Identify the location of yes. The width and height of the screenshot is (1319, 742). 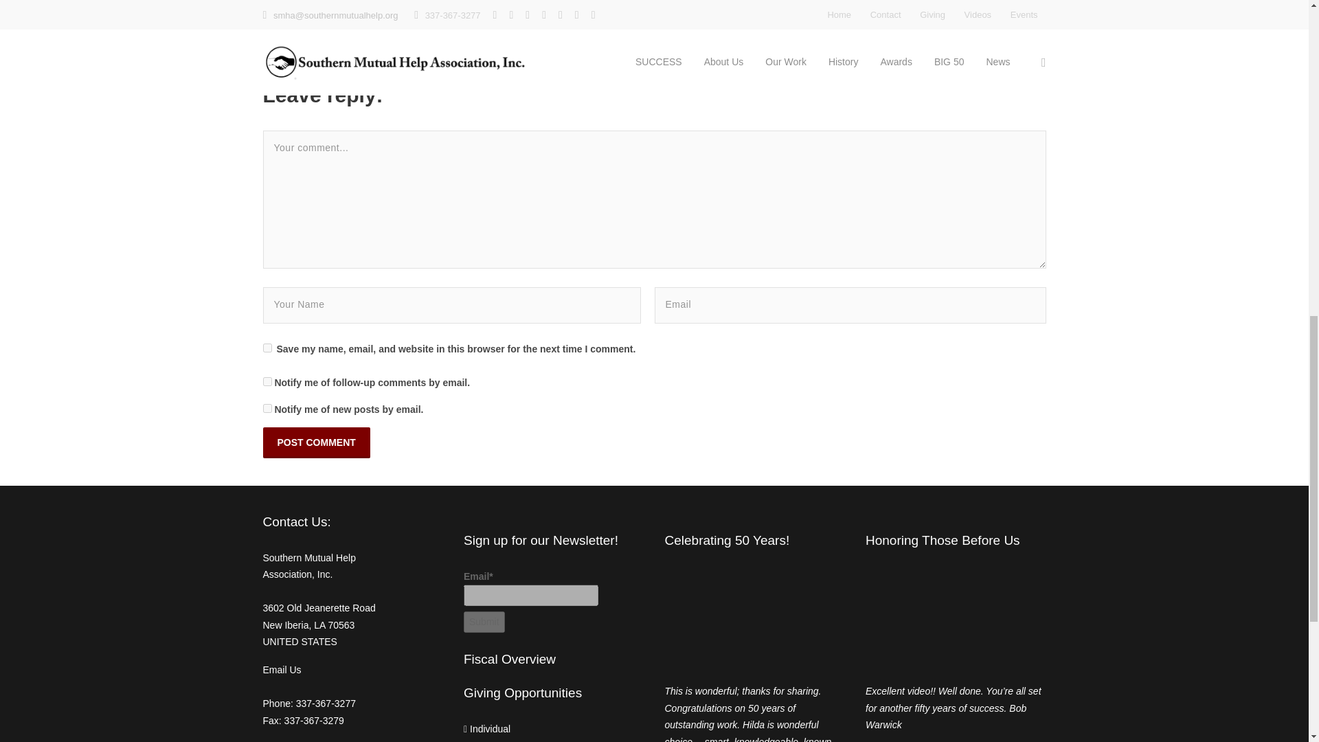
(267, 348).